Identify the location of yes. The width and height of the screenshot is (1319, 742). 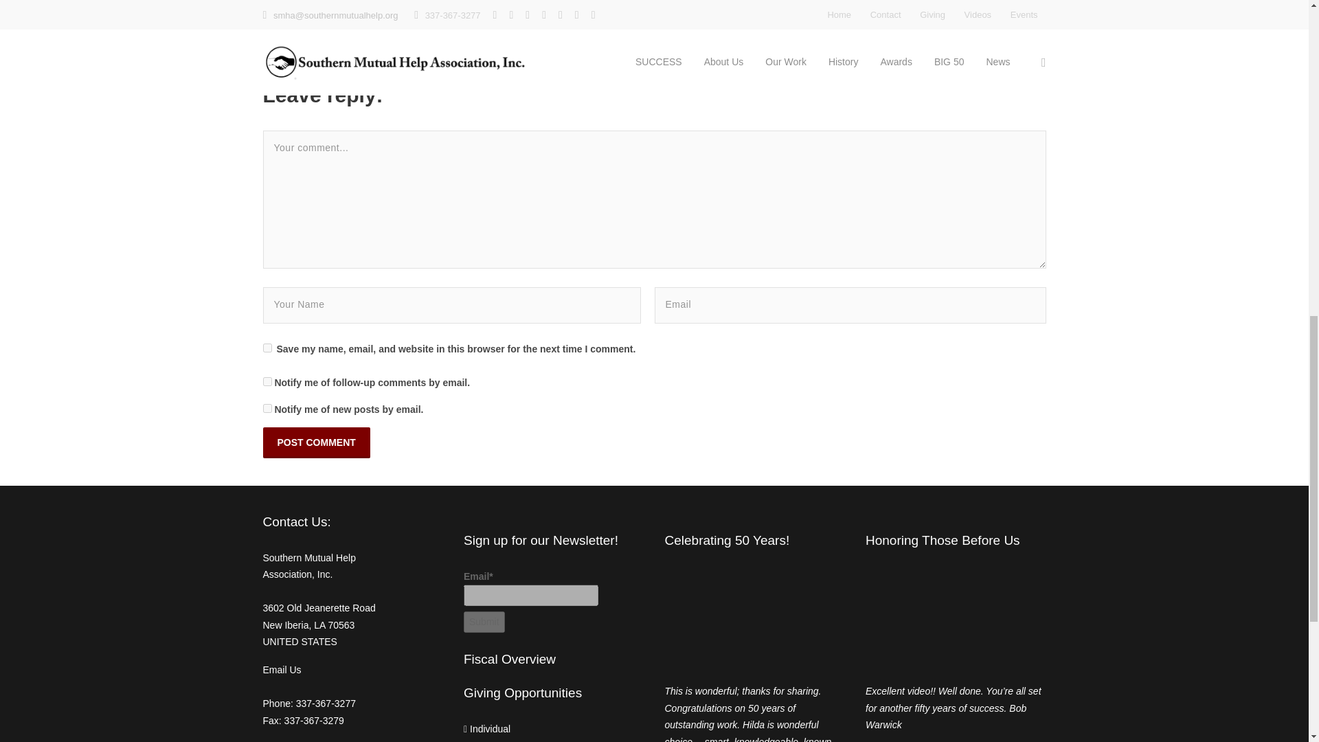
(267, 348).